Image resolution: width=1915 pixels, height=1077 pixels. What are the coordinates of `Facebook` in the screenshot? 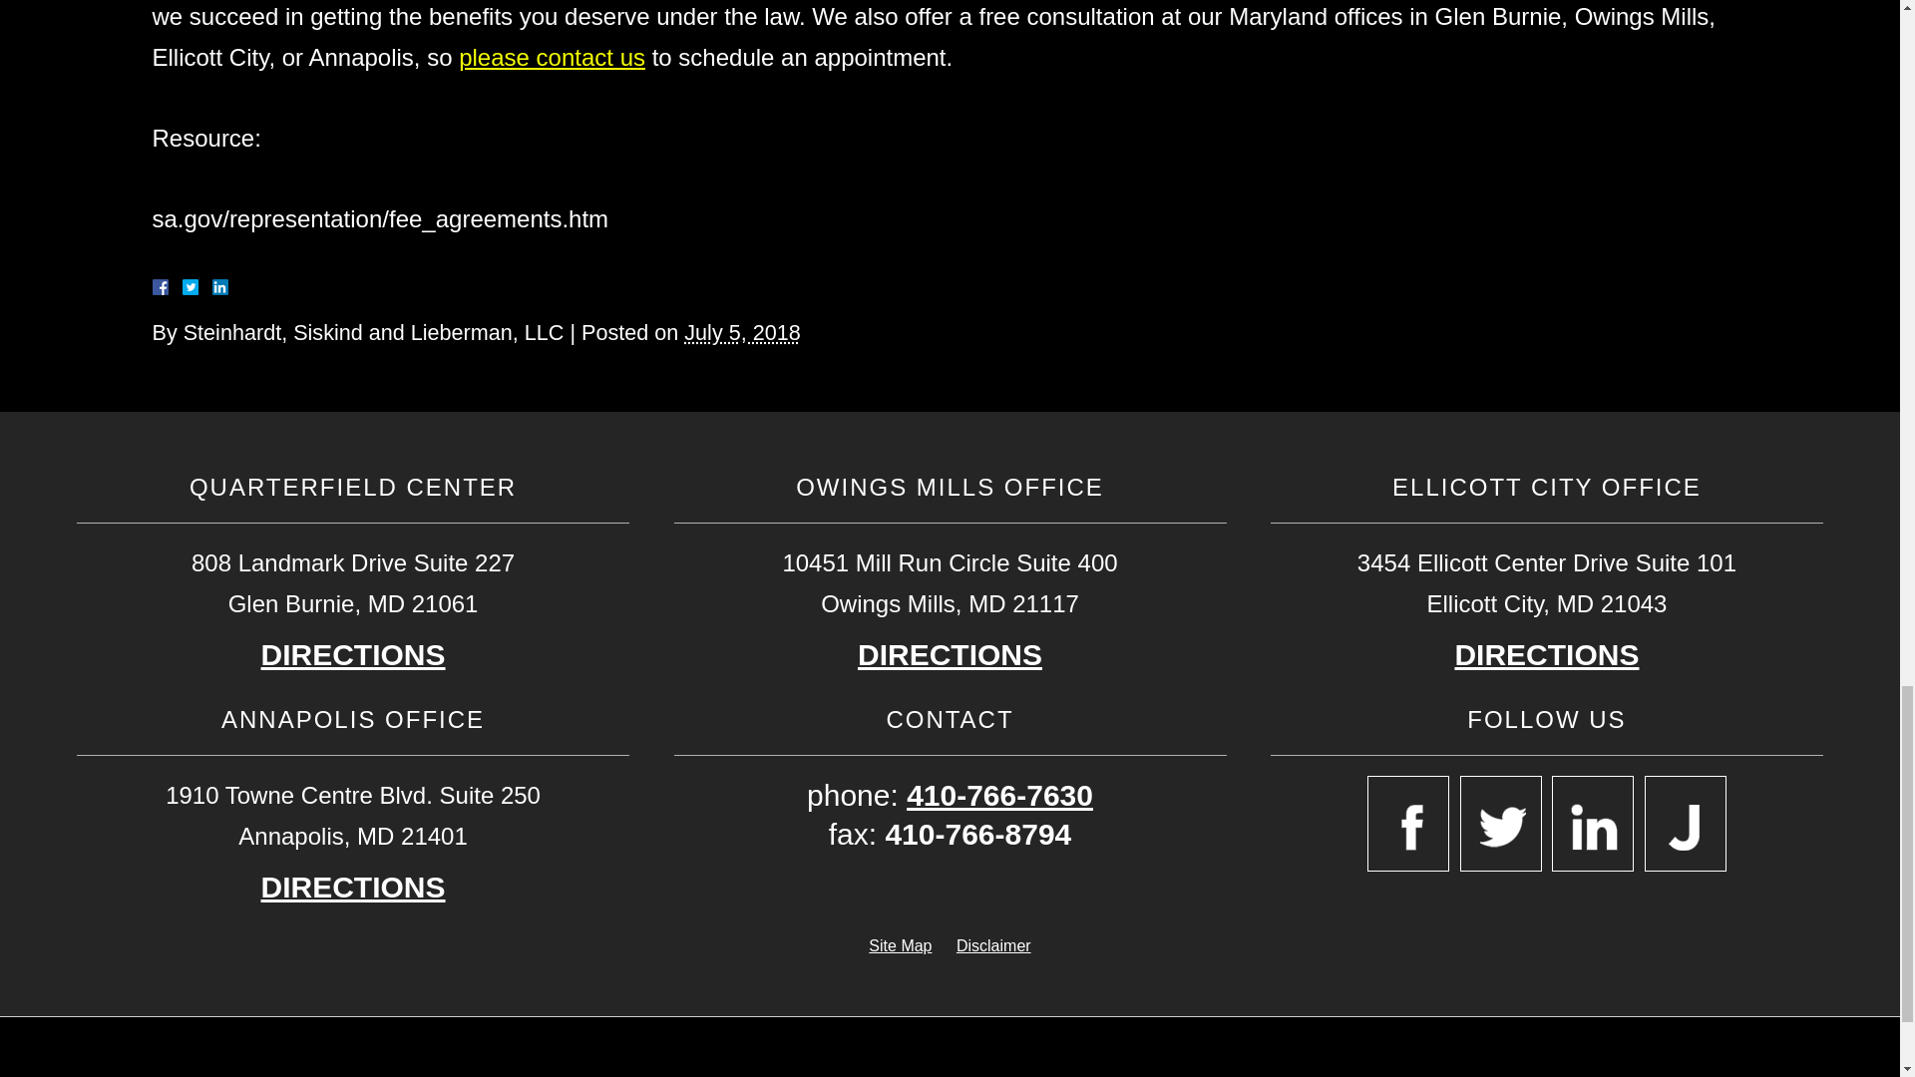 It's located at (183, 286).